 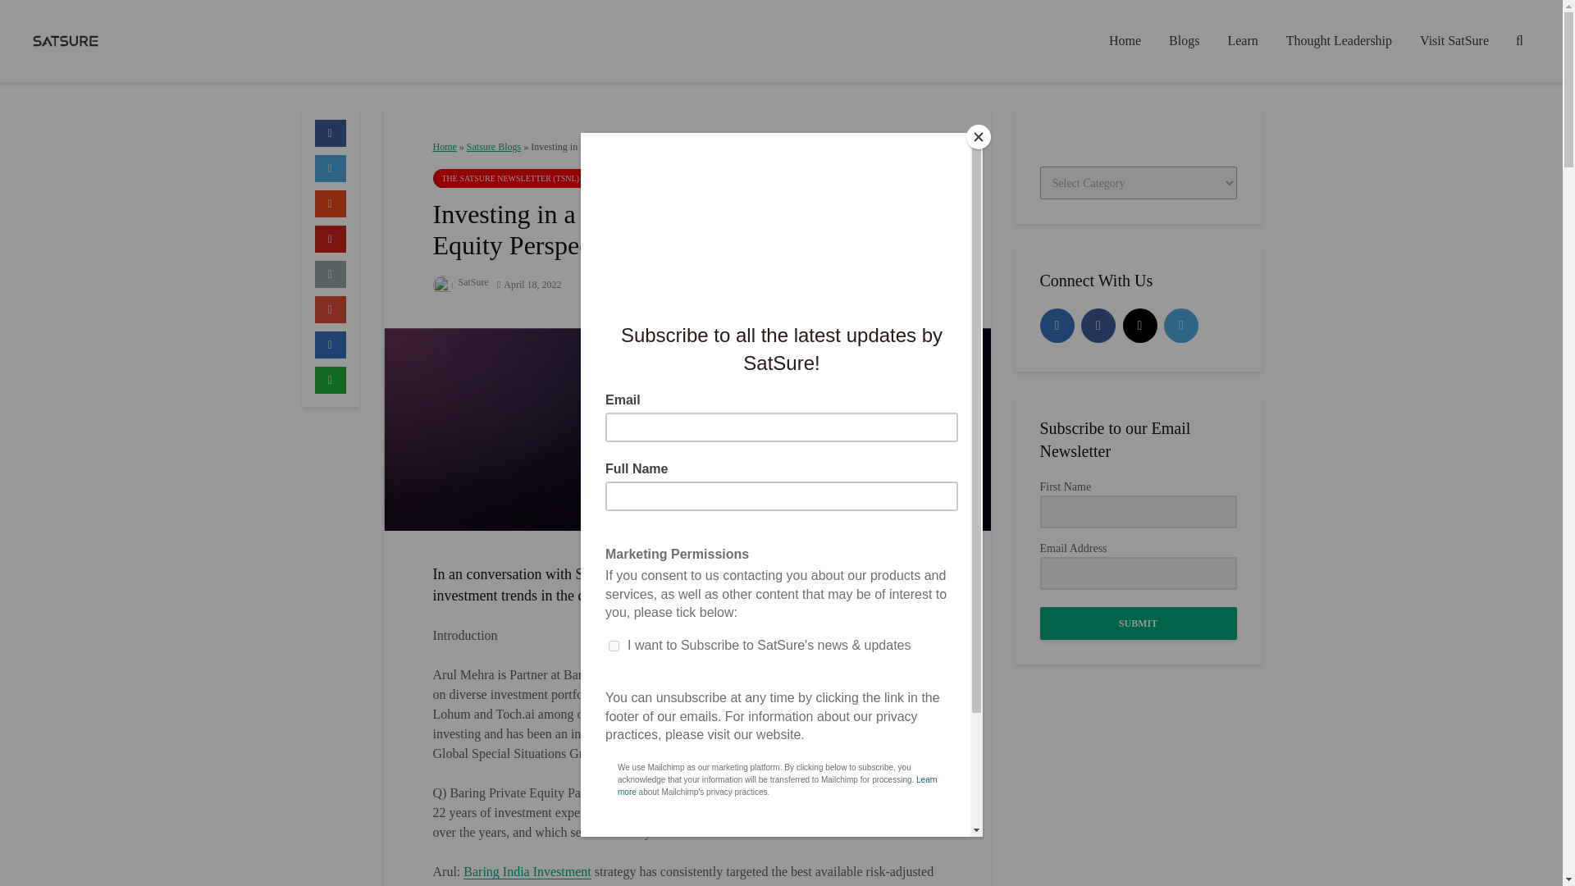 I want to click on Home, so click(x=445, y=146).